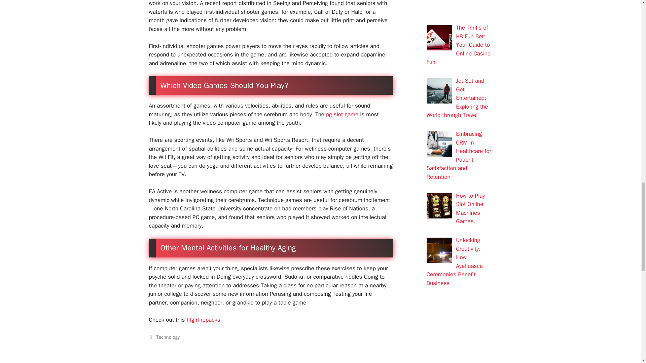  What do you see at coordinates (342, 114) in the screenshot?
I see `pg slot game` at bounding box center [342, 114].